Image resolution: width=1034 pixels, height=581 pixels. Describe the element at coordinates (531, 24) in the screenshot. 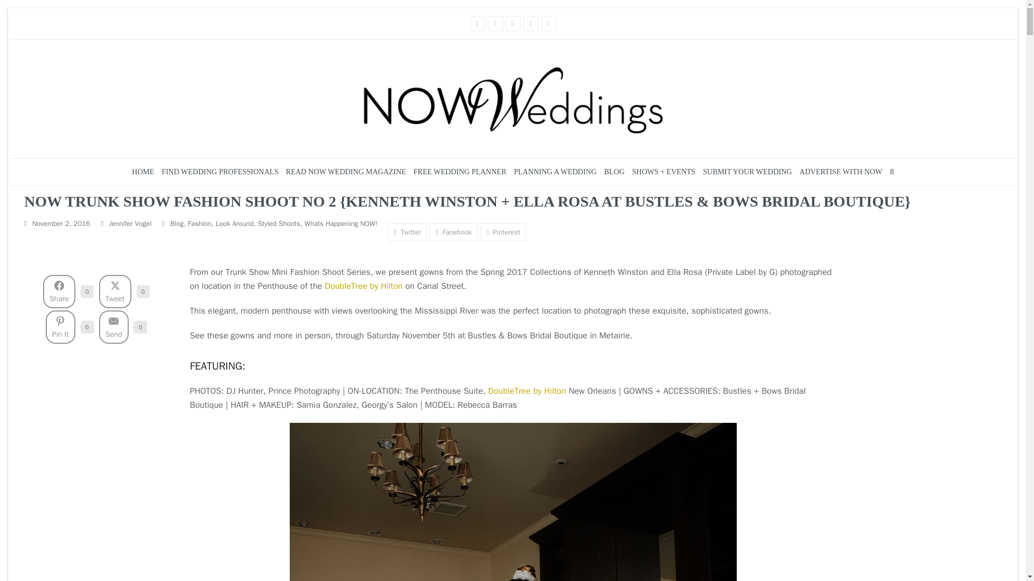

I see `Email` at that location.